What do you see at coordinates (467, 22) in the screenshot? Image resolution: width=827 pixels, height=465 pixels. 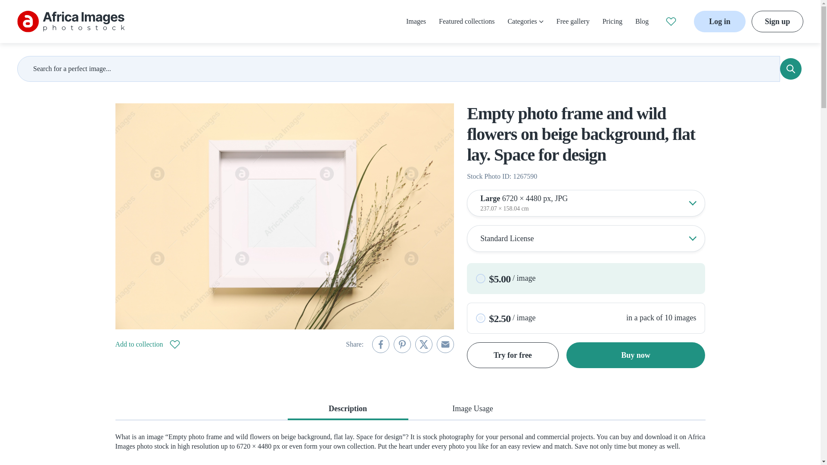 I see `Featured collections` at bounding box center [467, 22].